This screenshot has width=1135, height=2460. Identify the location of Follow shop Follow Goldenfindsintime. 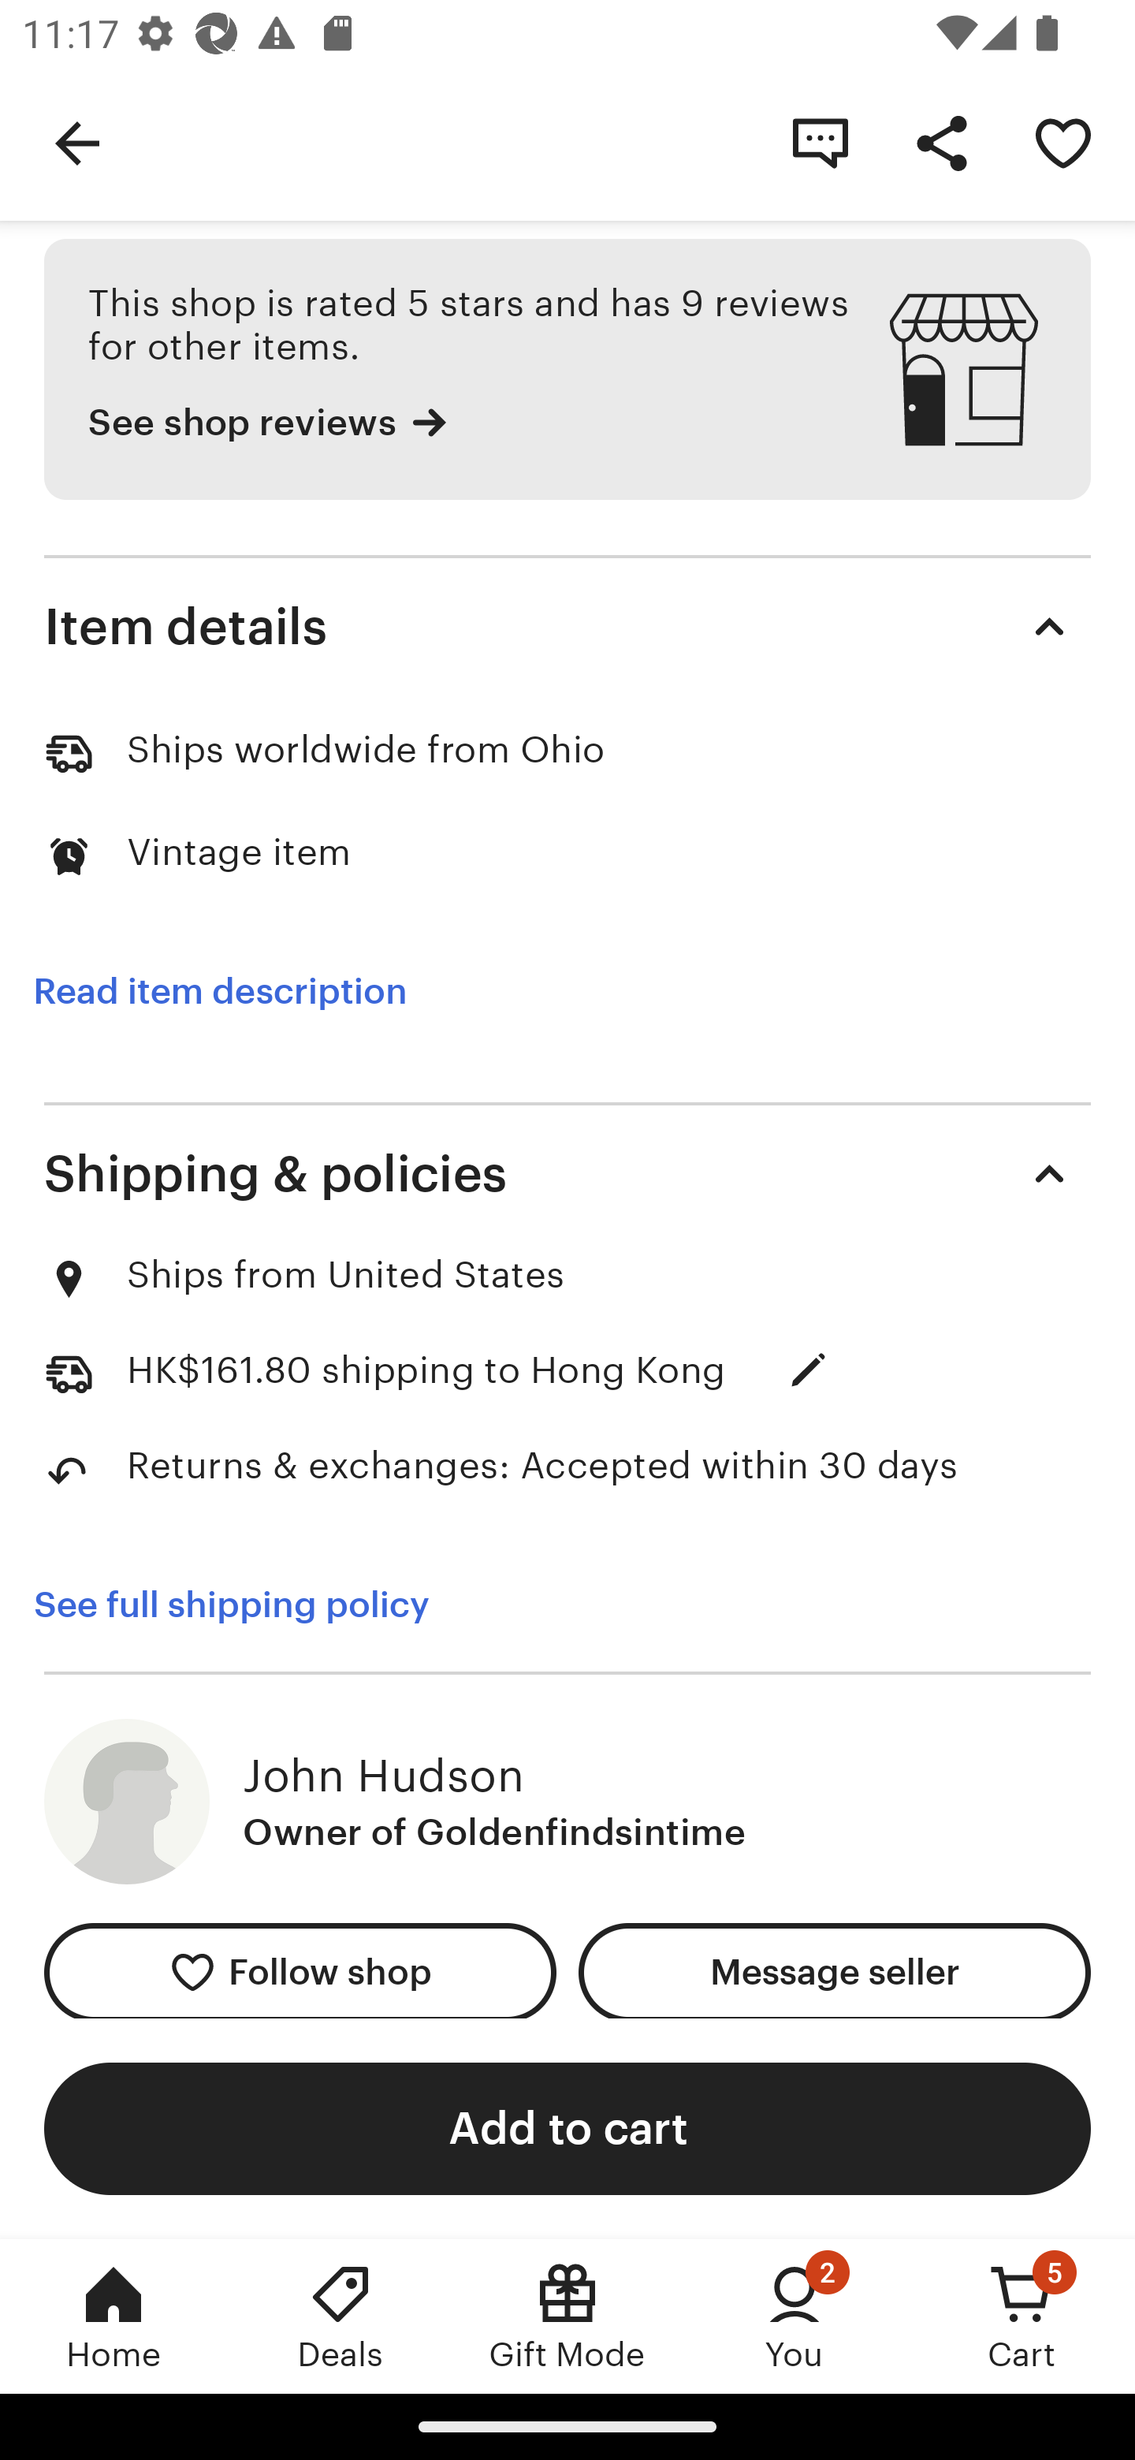
(300, 1973).